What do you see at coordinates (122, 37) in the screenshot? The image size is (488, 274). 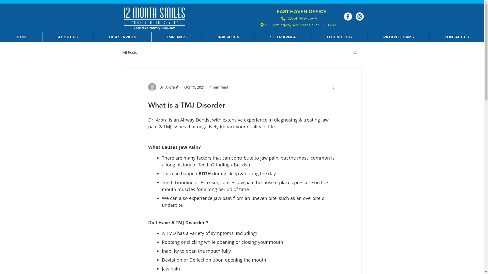 I see `OUR SERVICES` at bounding box center [122, 37].